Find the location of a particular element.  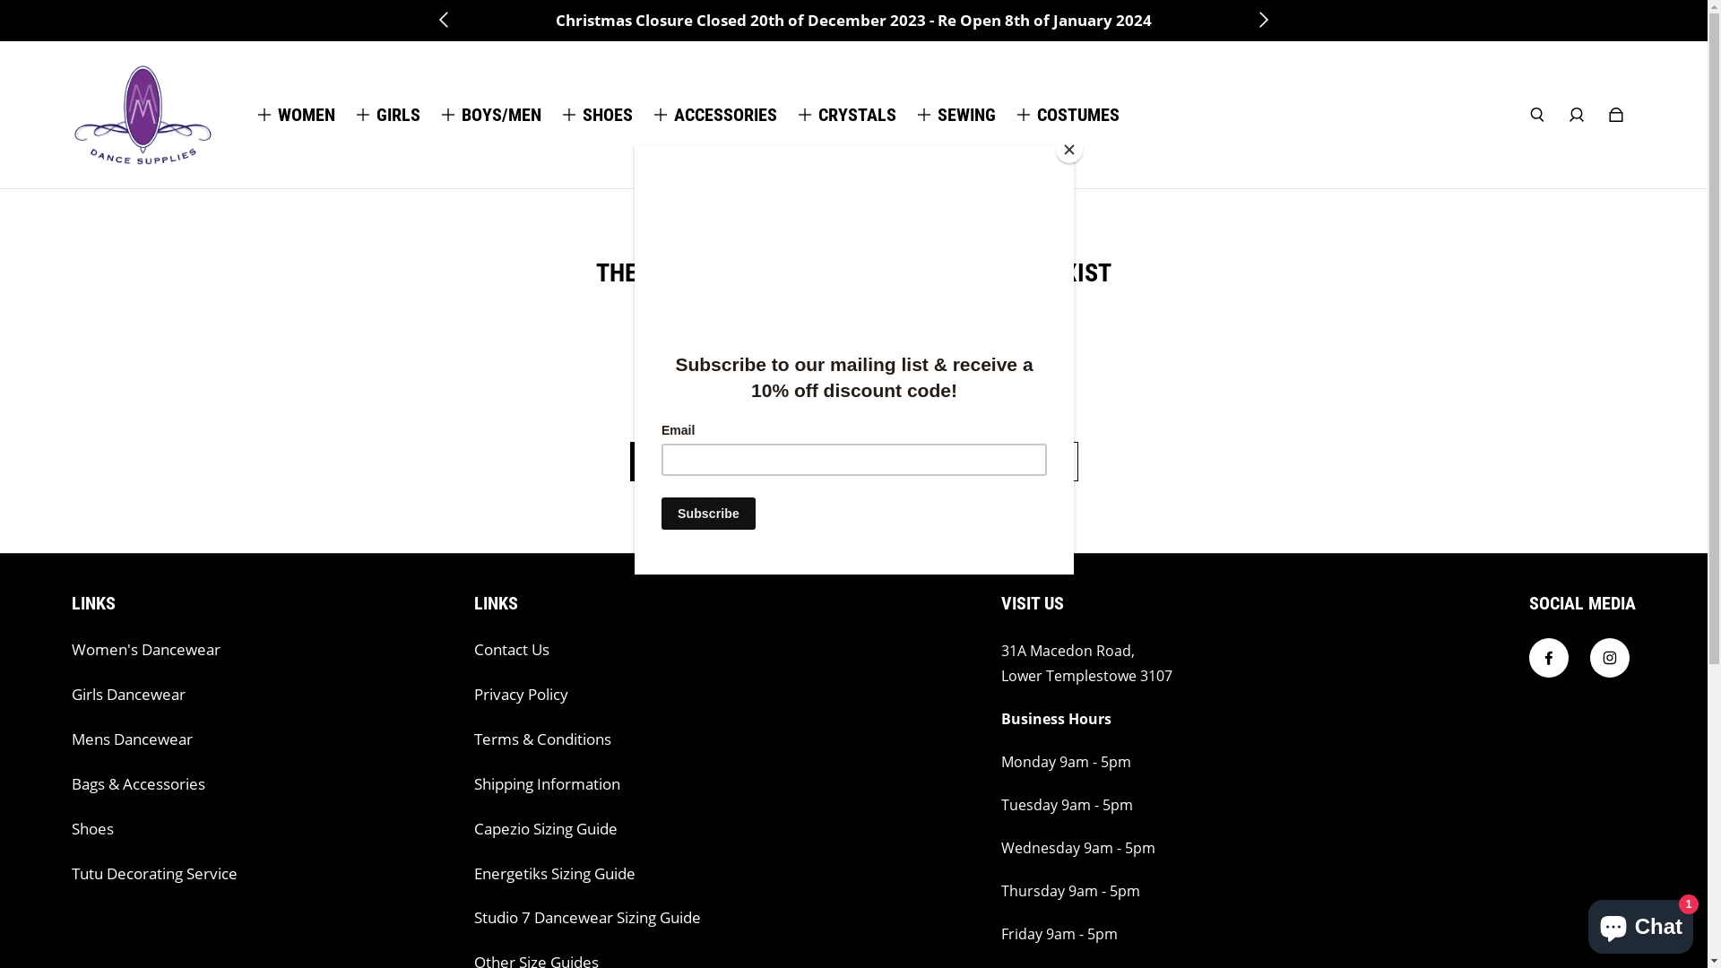

BOYS/MEN is located at coordinates (502, 115).